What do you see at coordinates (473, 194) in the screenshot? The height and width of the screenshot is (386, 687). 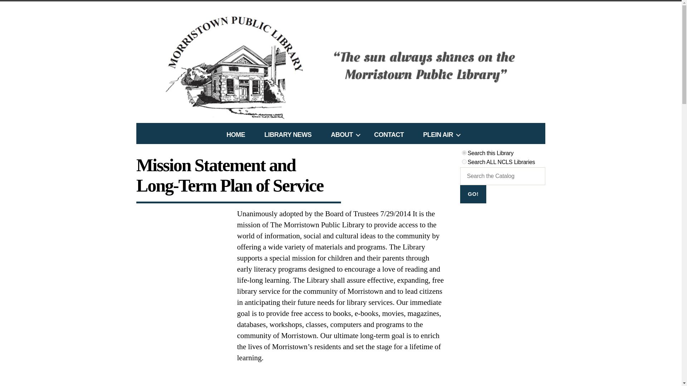 I see `Go!` at bounding box center [473, 194].